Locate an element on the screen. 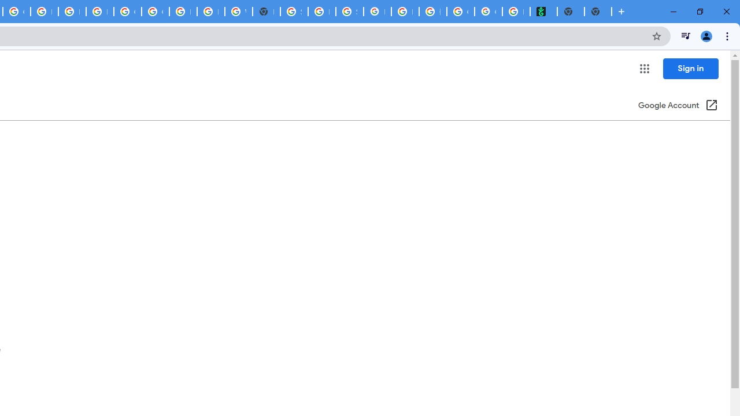  Control your music, videos, and more is located at coordinates (686, 36).